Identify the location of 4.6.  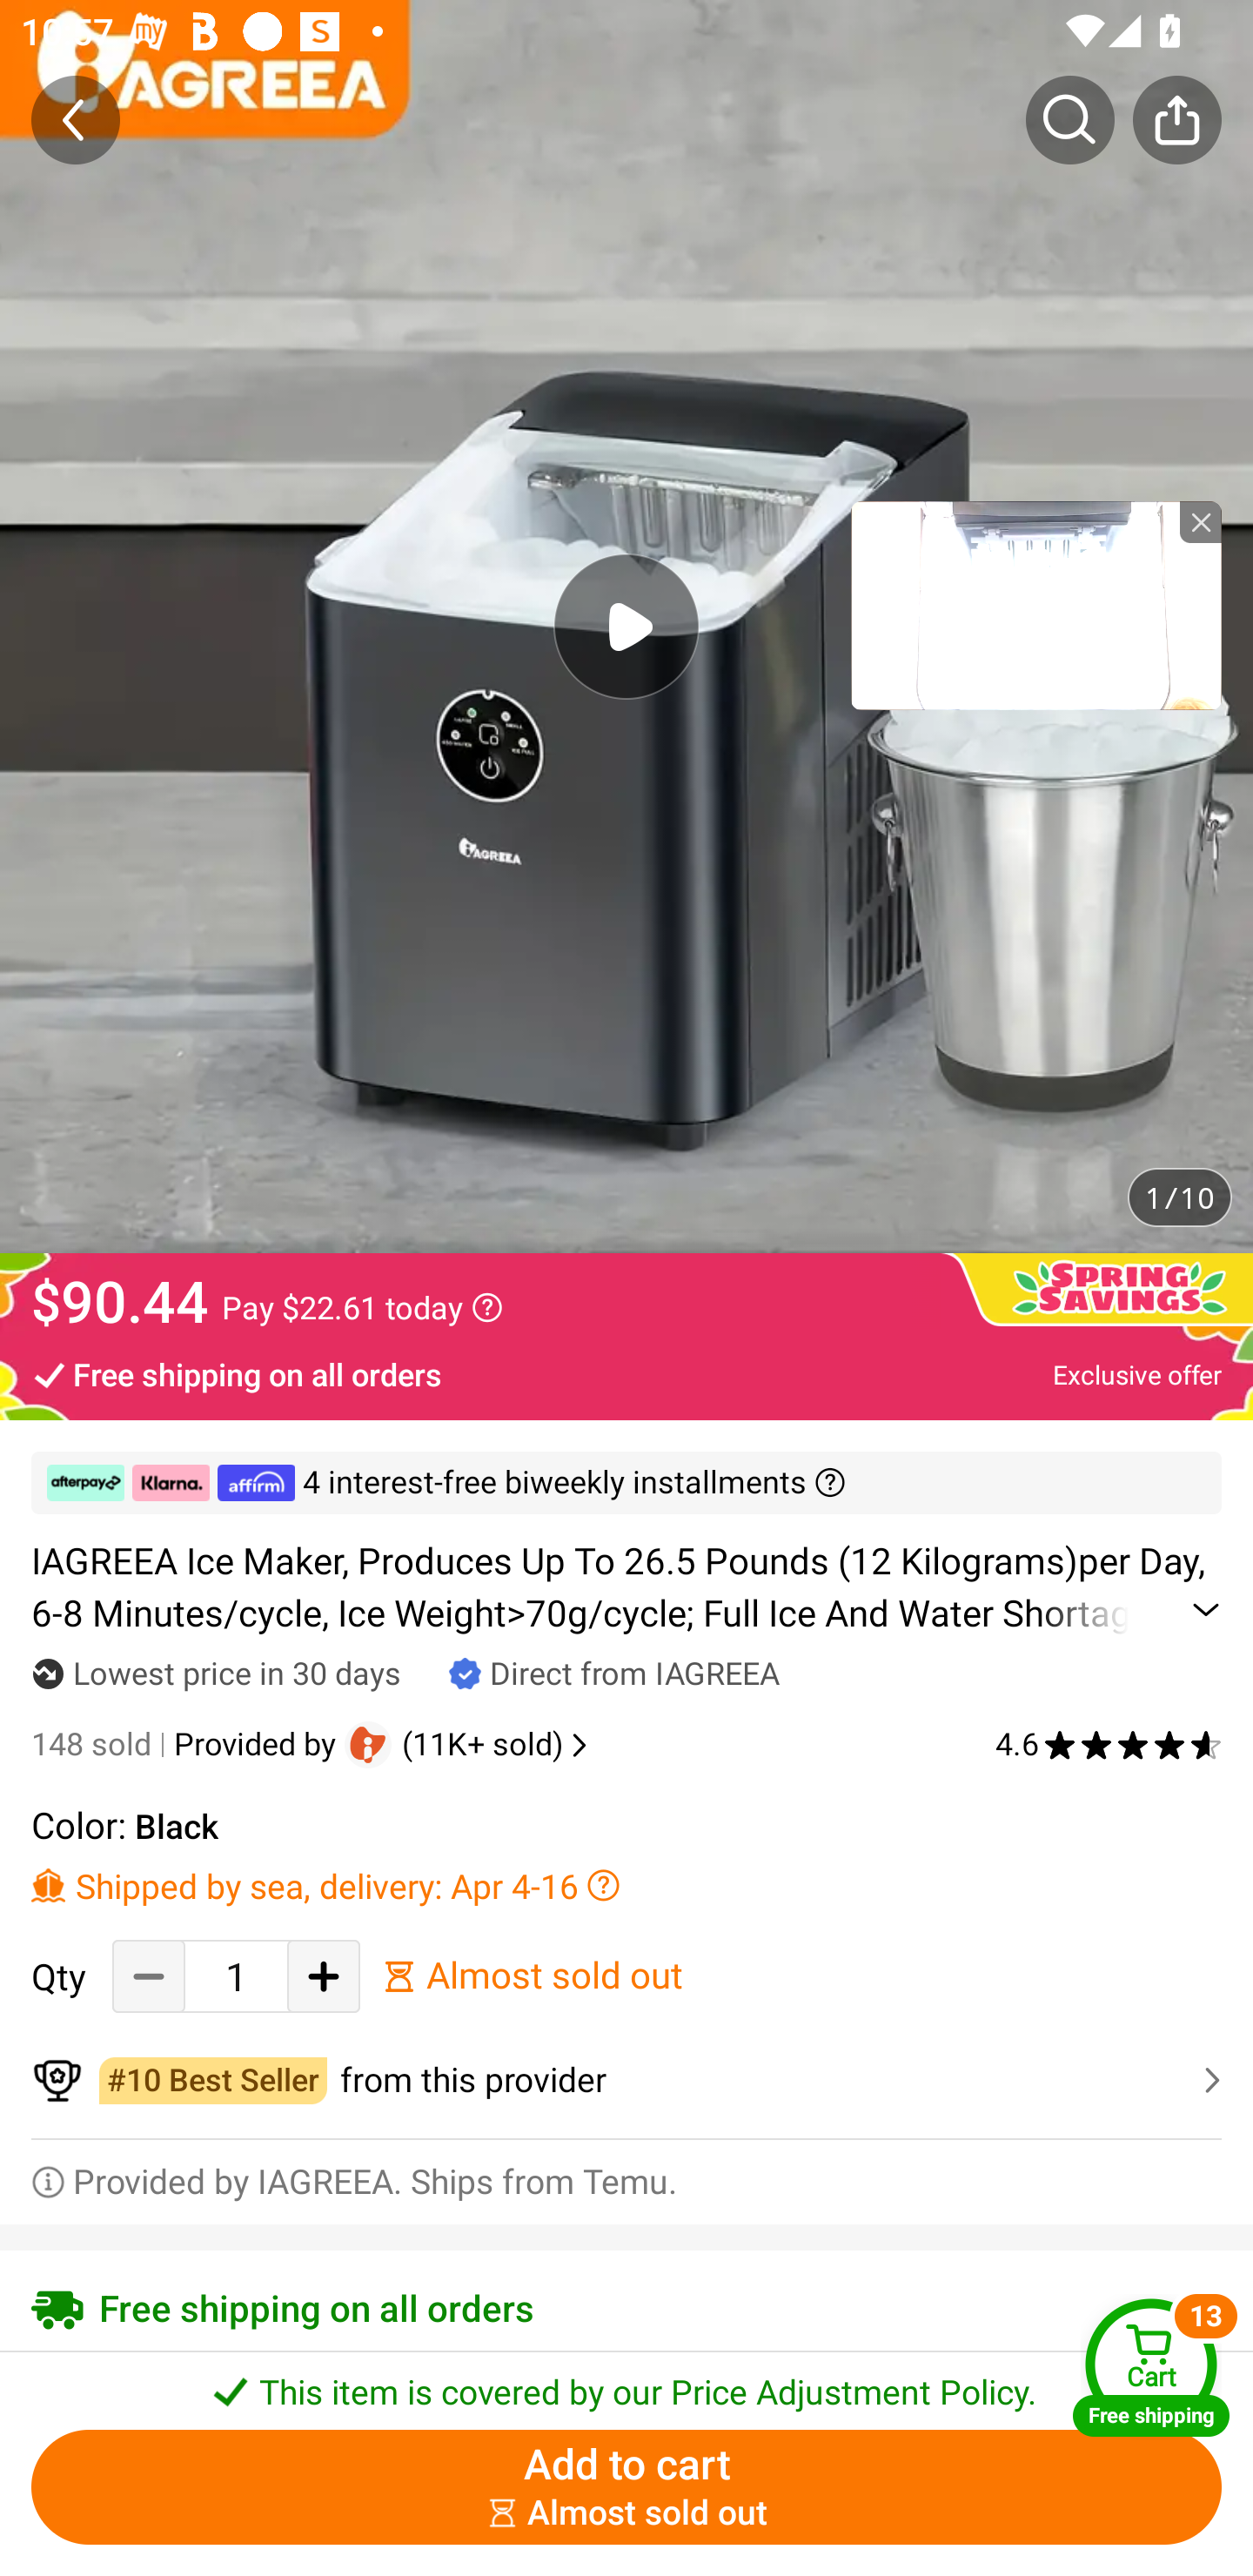
(1109, 1744).